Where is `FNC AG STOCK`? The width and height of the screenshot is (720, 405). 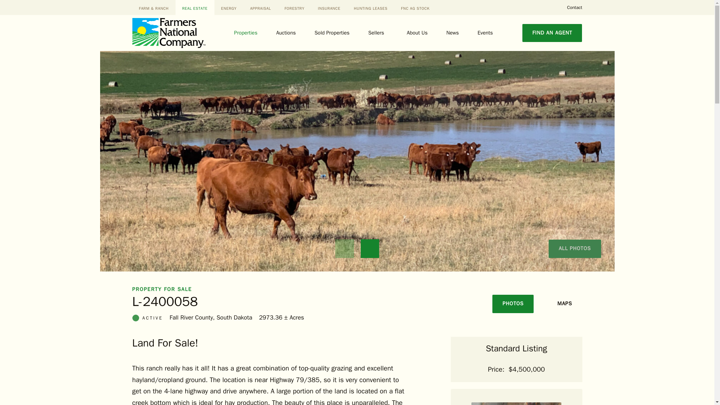 FNC AG STOCK is located at coordinates (415, 9).